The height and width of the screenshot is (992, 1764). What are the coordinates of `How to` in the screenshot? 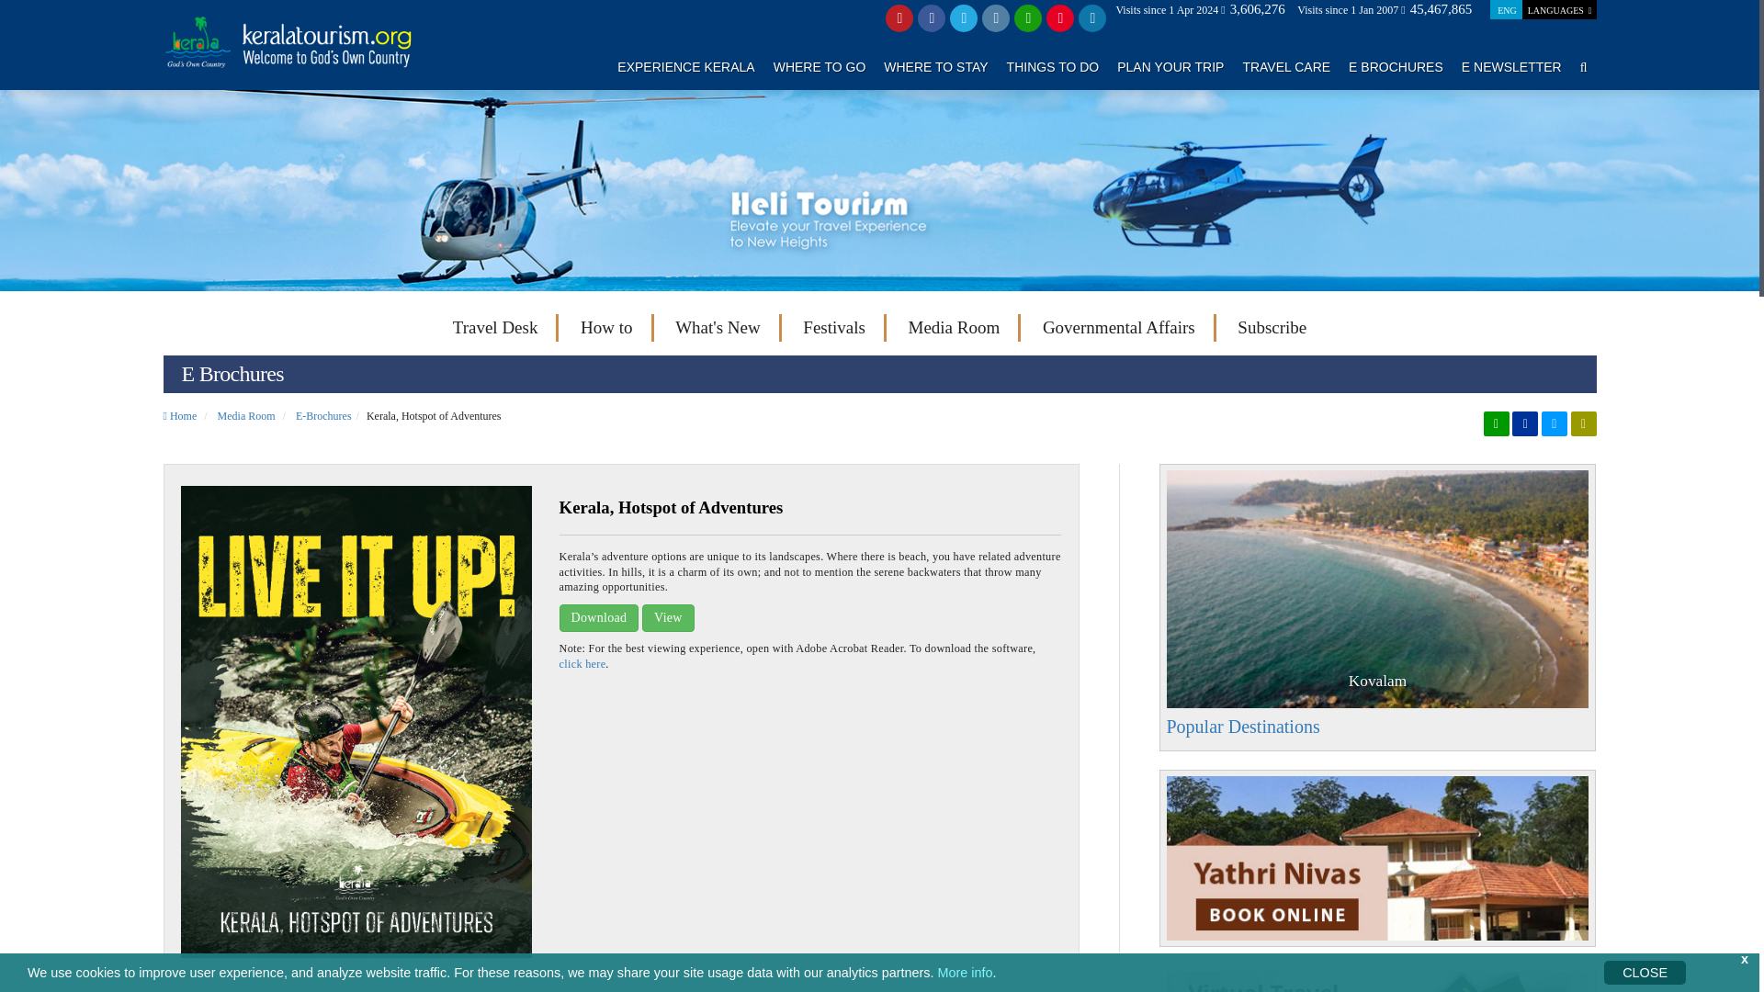 It's located at (606, 327).